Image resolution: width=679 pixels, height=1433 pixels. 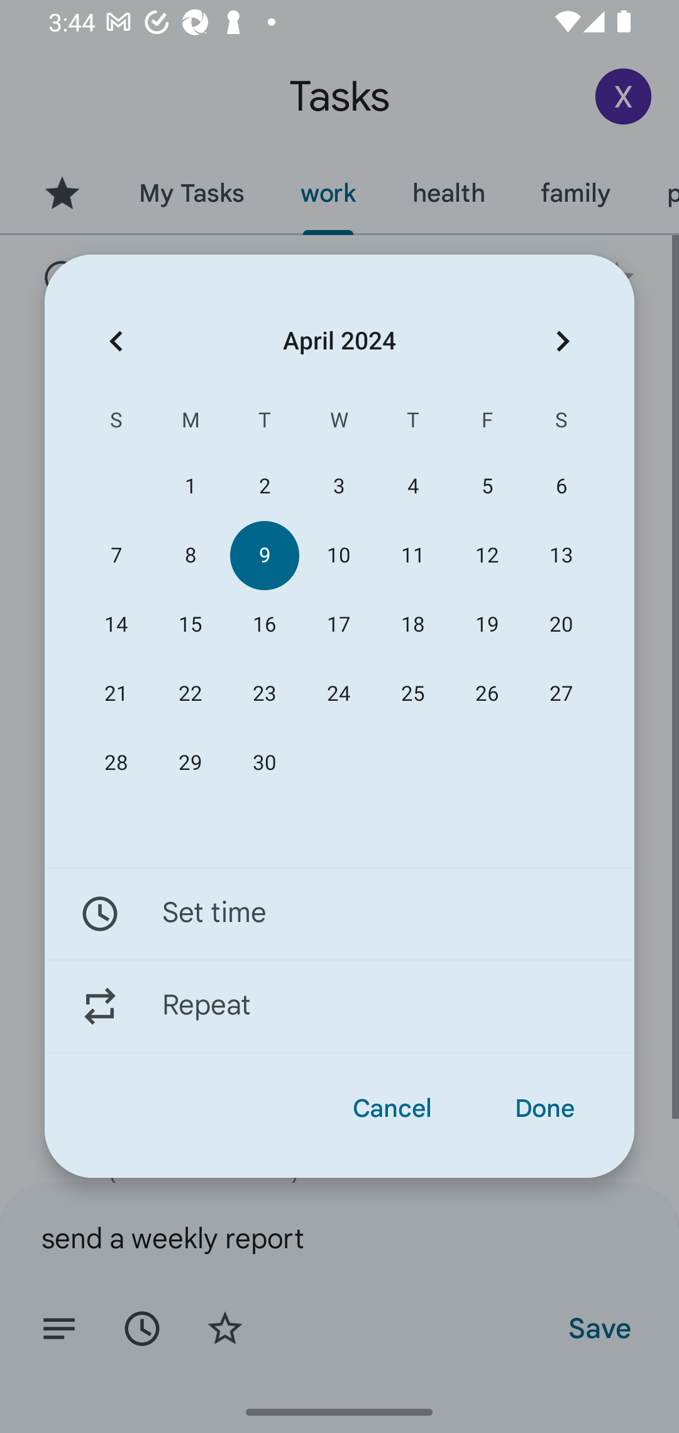 What do you see at coordinates (413, 486) in the screenshot?
I see `4 04 April 2024` at bounding box center [413, 486].